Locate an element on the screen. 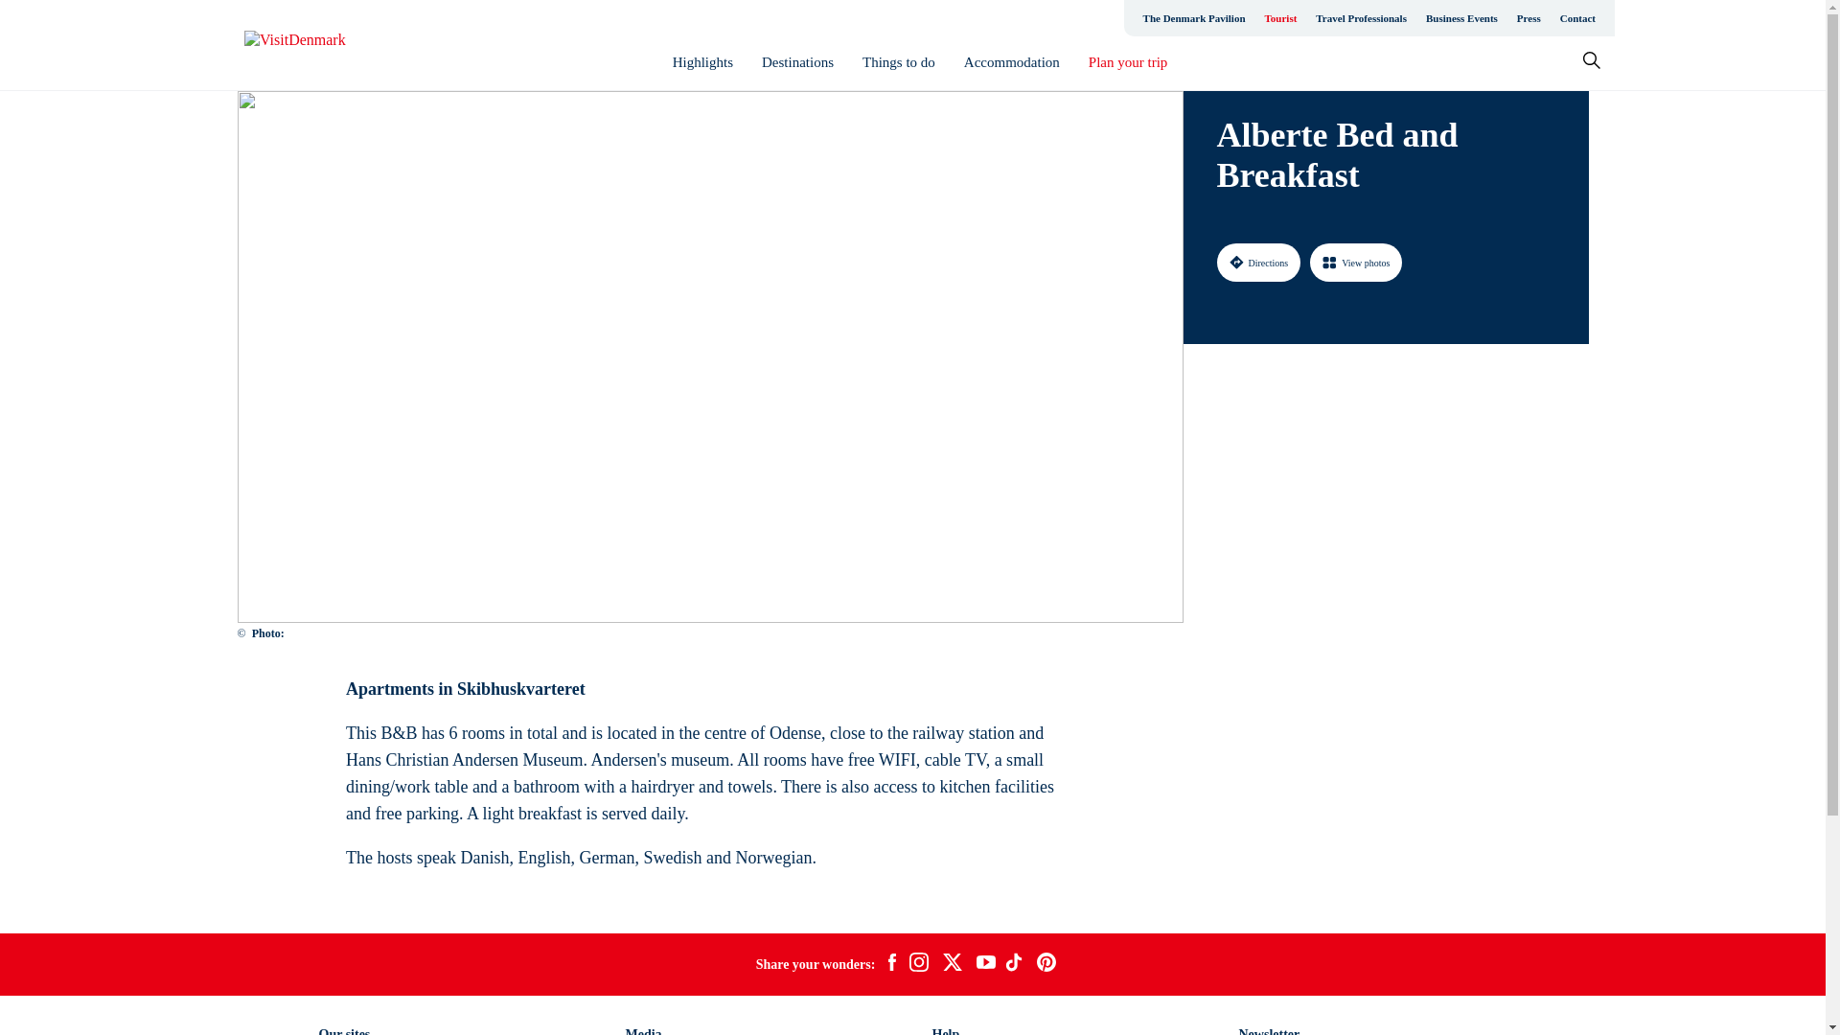 Image resolution: width=1840 pixels, height=1035 pixels. Tourist is located at coordinates (1280, 17).